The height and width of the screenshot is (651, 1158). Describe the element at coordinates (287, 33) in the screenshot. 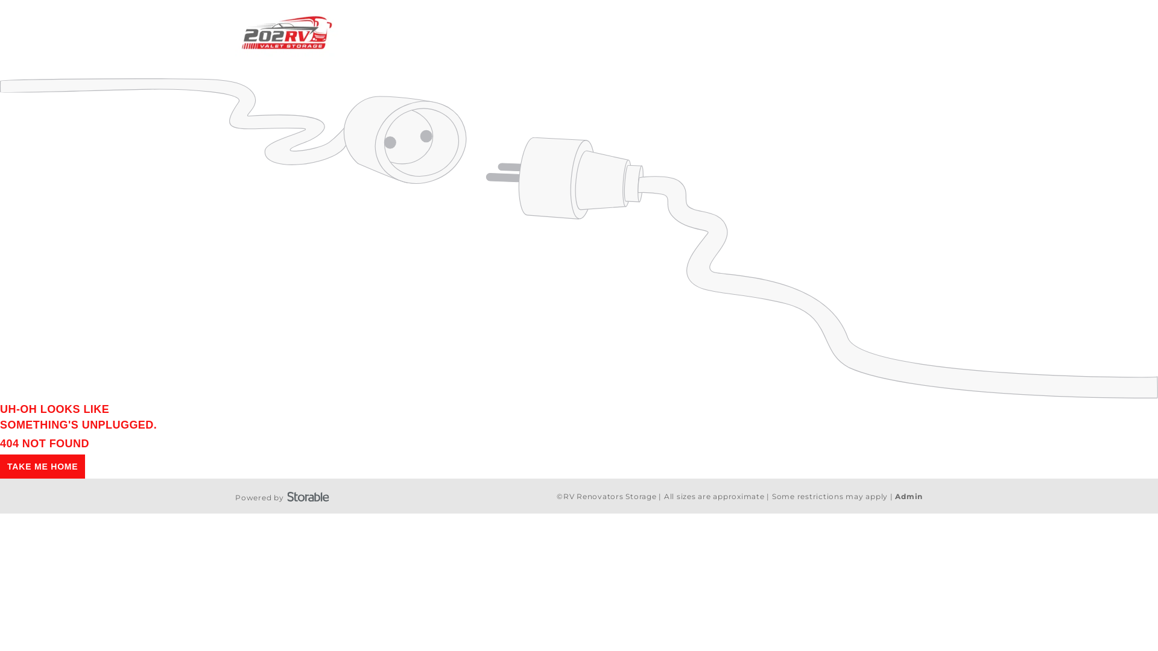

I see `202 RV Valet Storage logo` at that location.